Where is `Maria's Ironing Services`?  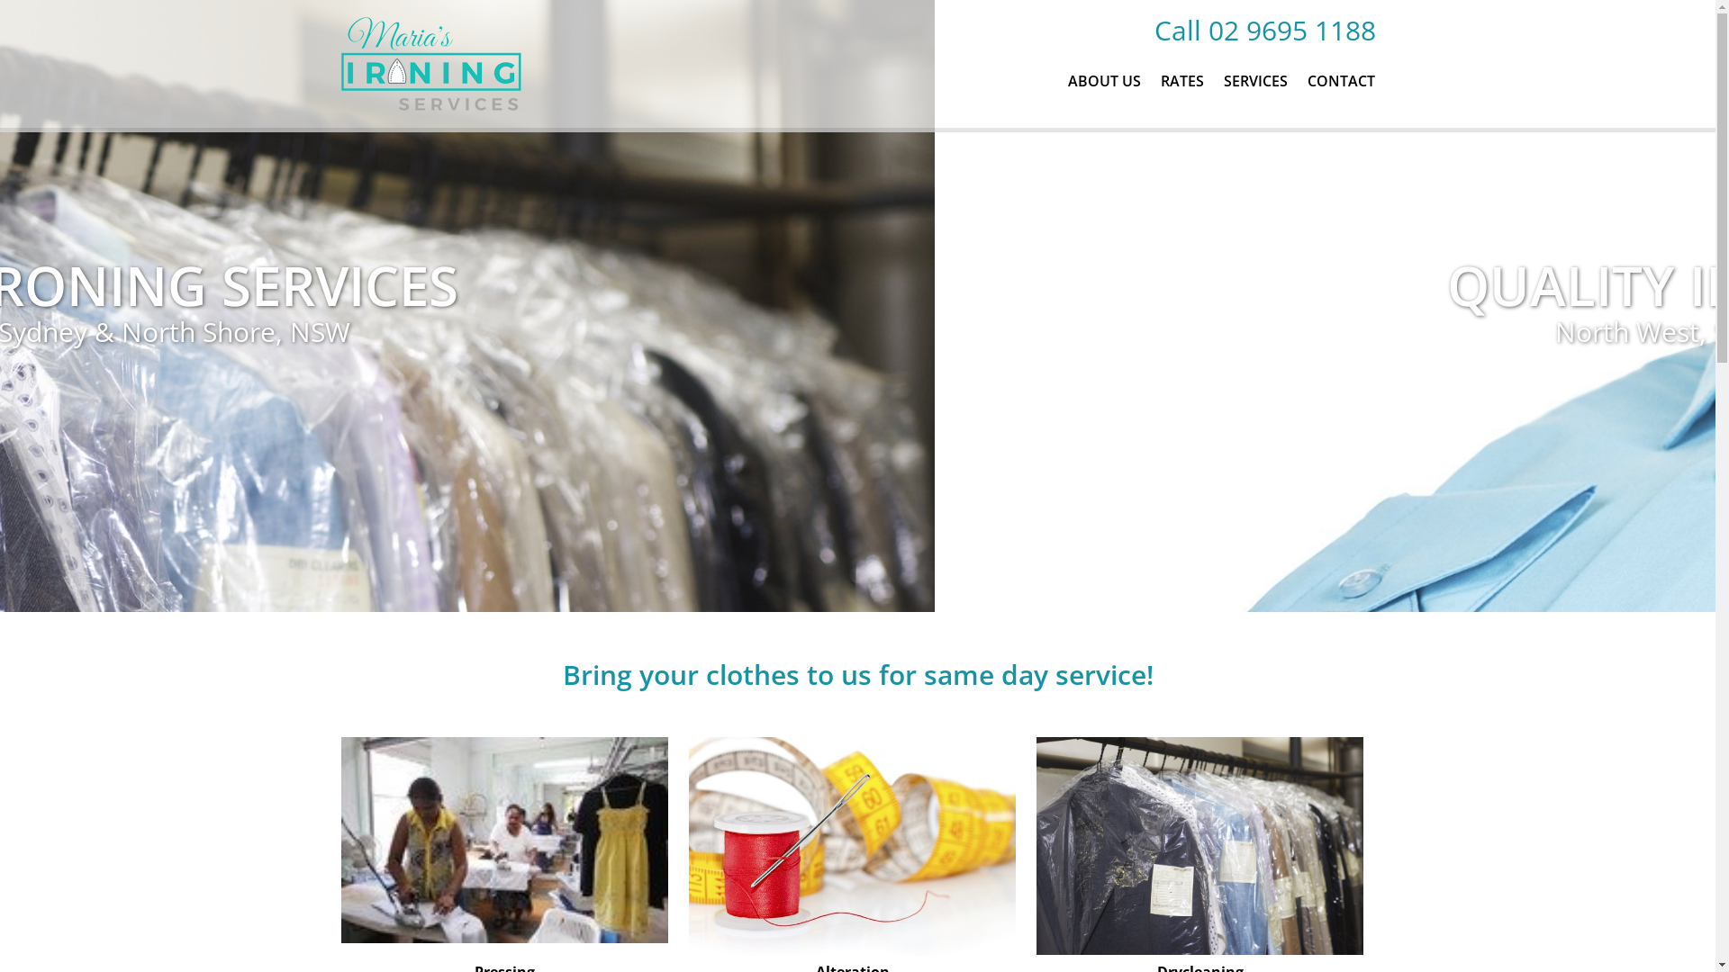 Maria's Ironing Services is located at coordinates (432, 64).